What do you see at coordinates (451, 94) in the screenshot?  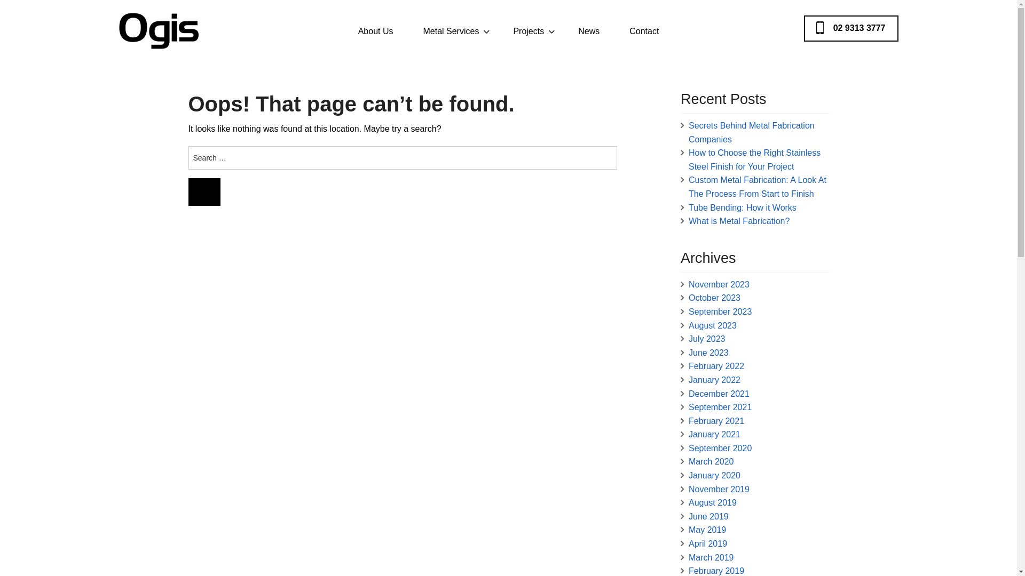 I see `Fabrication` at bounding box center [451, 94].